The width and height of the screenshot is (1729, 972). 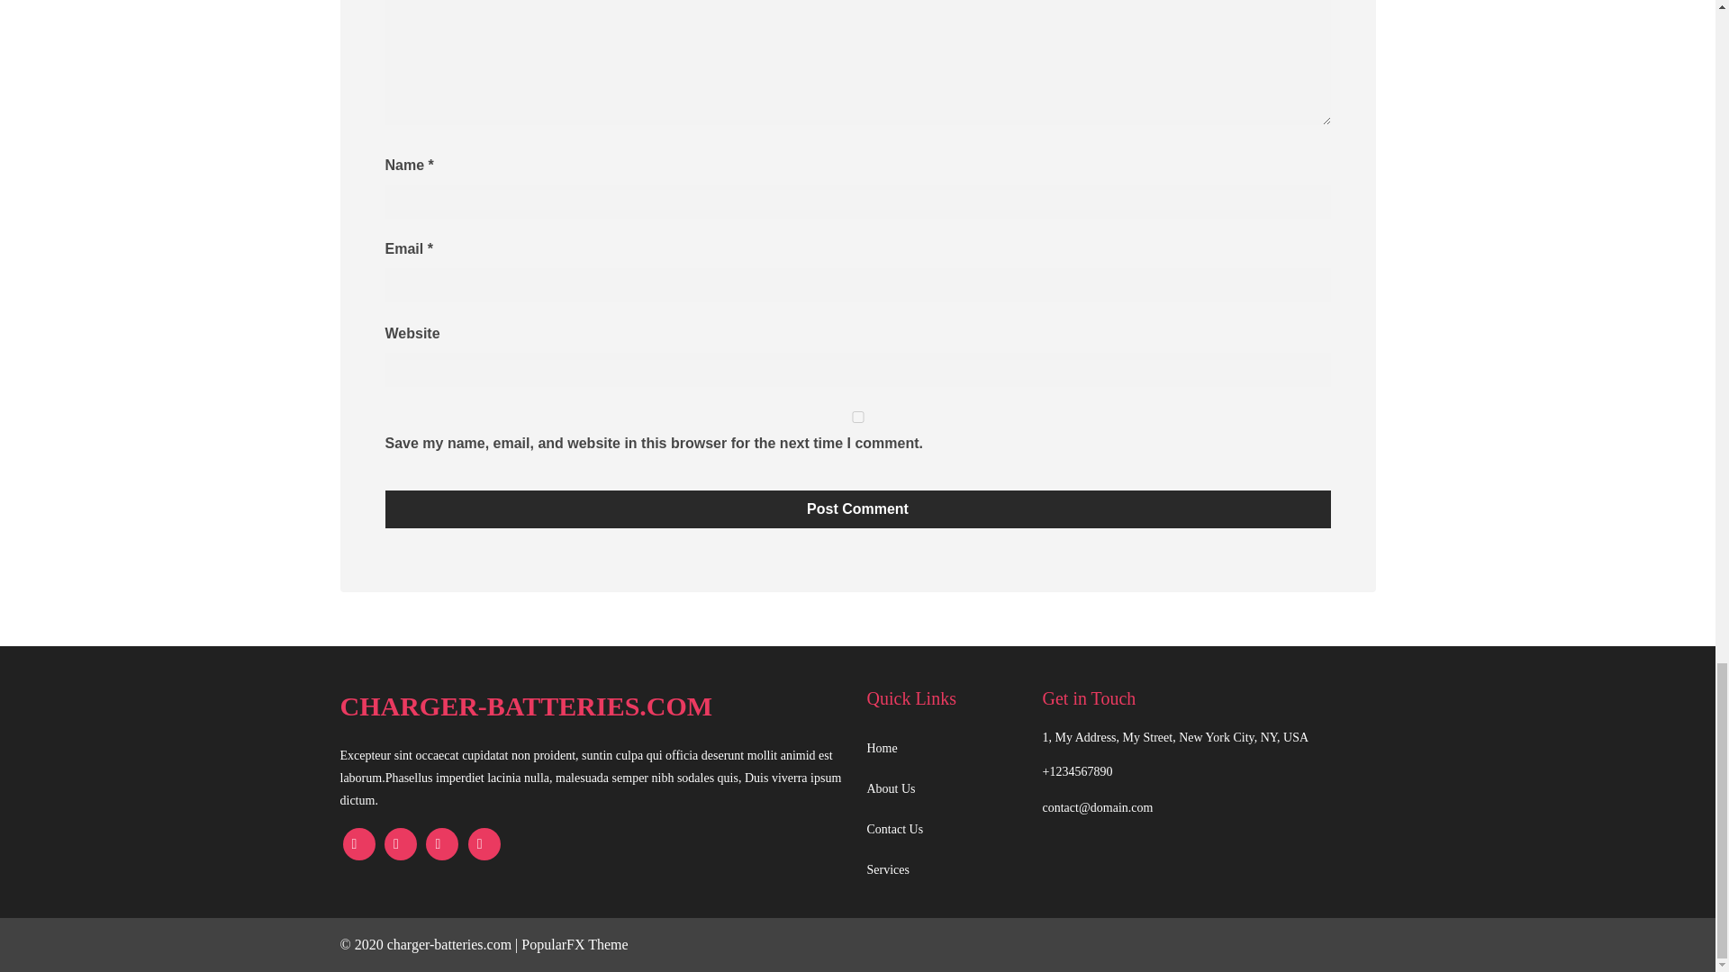 I want to click on yes, so click(x=858, y=416).